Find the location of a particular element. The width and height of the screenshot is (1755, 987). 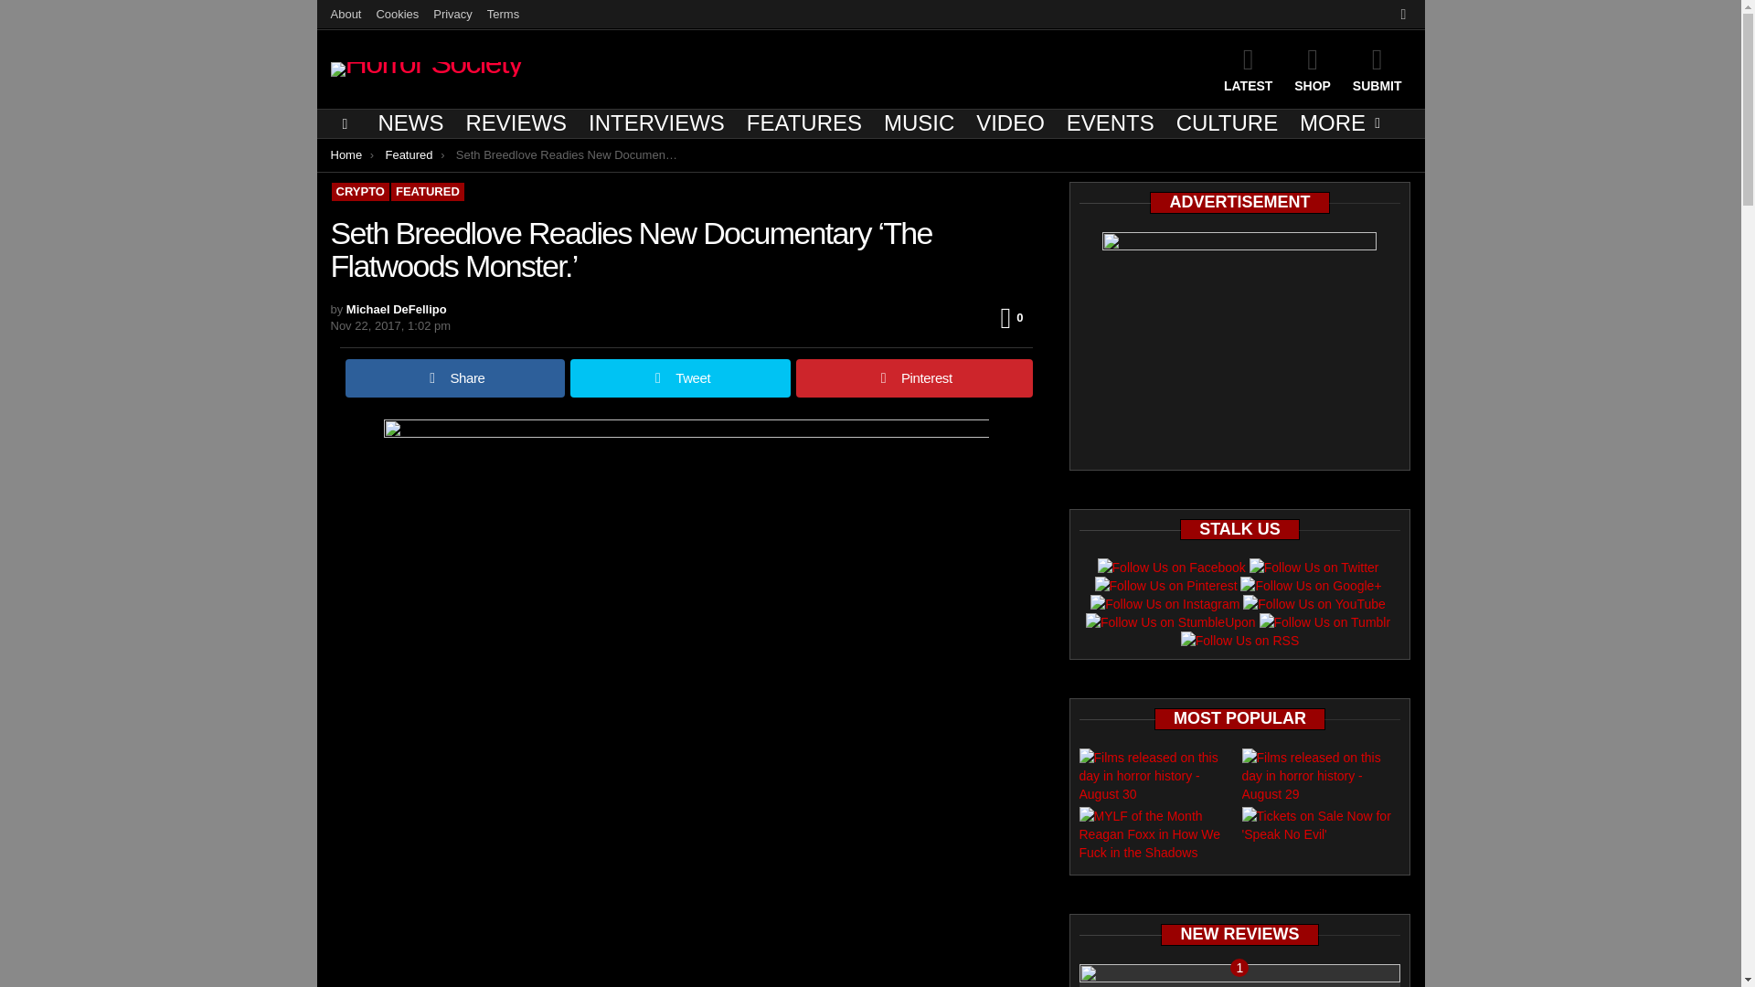

EVENTS is located at coordinates (1110, 122).